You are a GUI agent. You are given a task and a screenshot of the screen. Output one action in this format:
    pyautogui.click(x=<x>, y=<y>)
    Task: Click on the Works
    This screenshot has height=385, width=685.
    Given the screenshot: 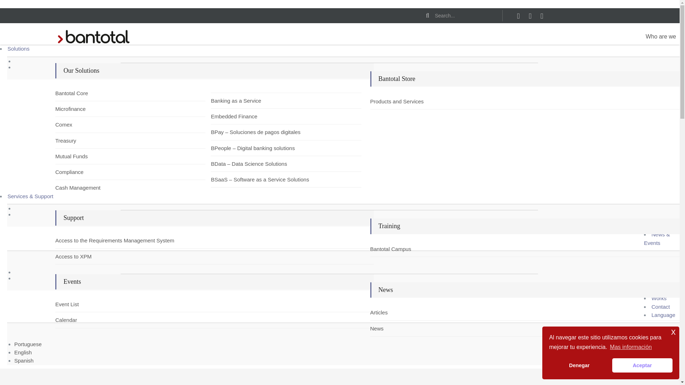 What is the action you would take?
    pyautogui.click(x=659, y=298)
    